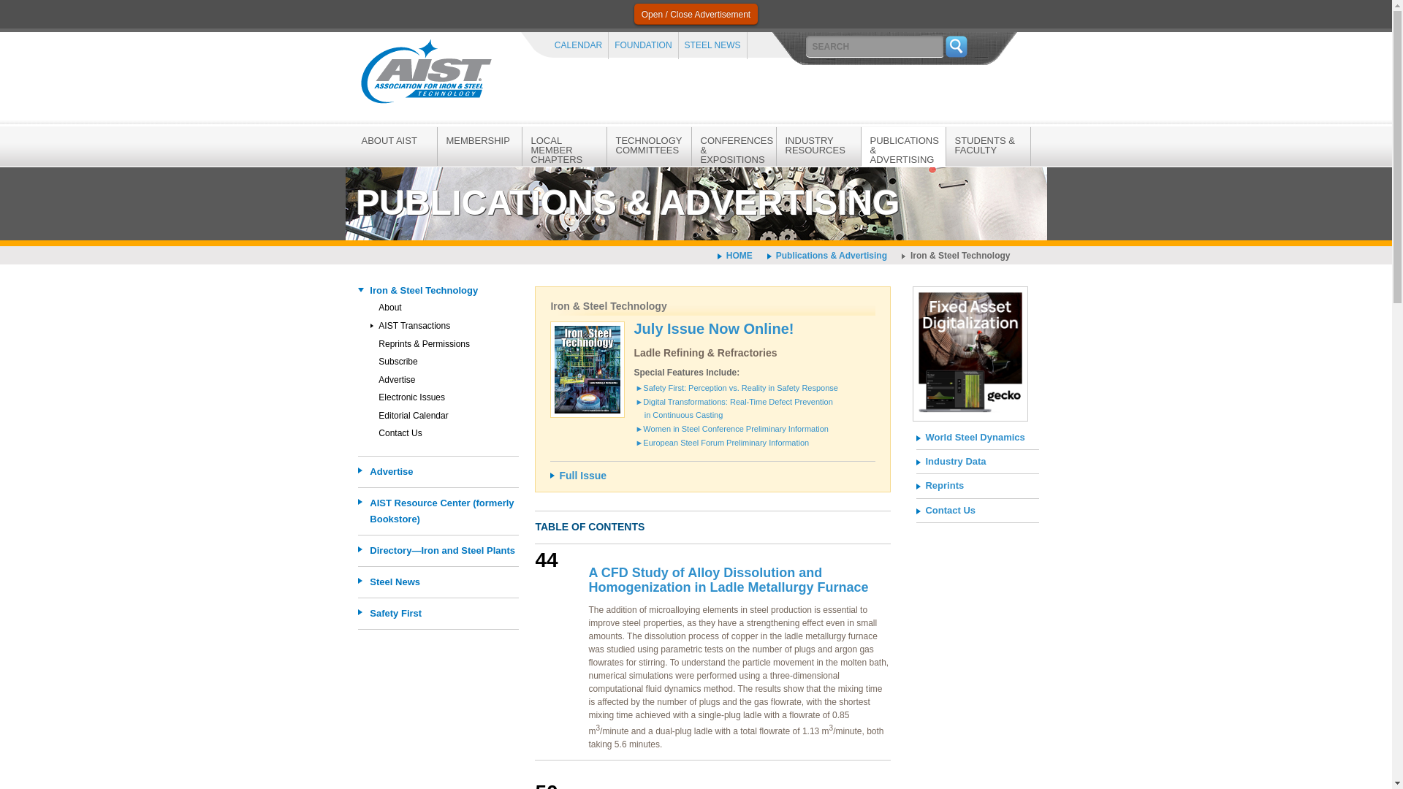 The width and height of the screenshot is (1403, 789). Describe the element at coordinates (394, 140) in the screenshot. I see `ABOUT AIST` at that location.